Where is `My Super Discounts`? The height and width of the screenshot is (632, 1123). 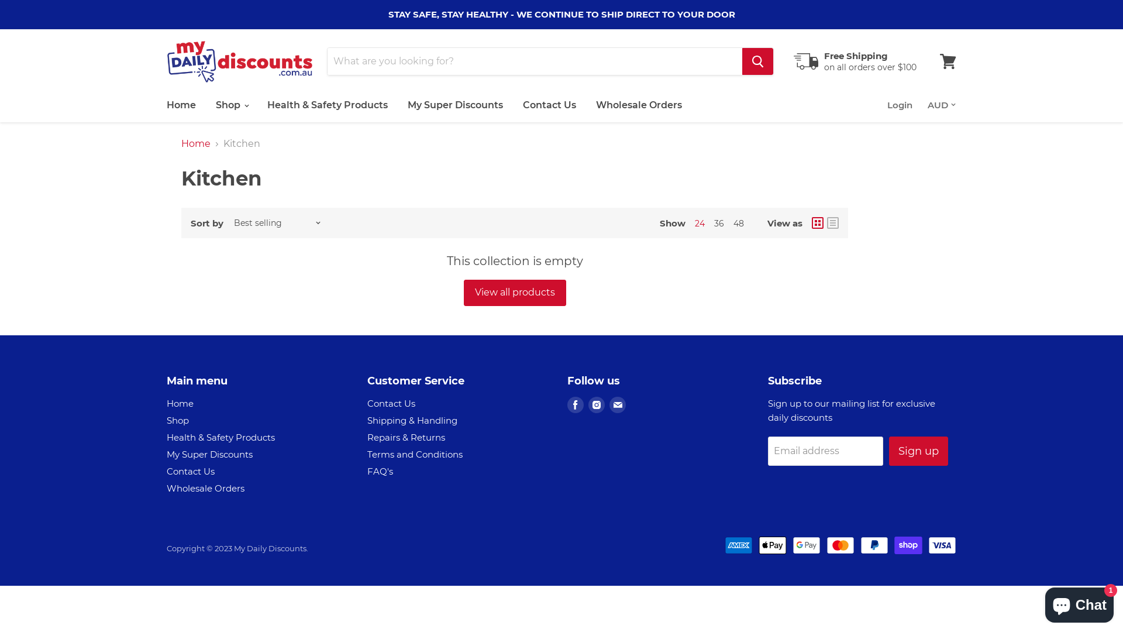 My Super Discounts is located at coordinates (455, 105).